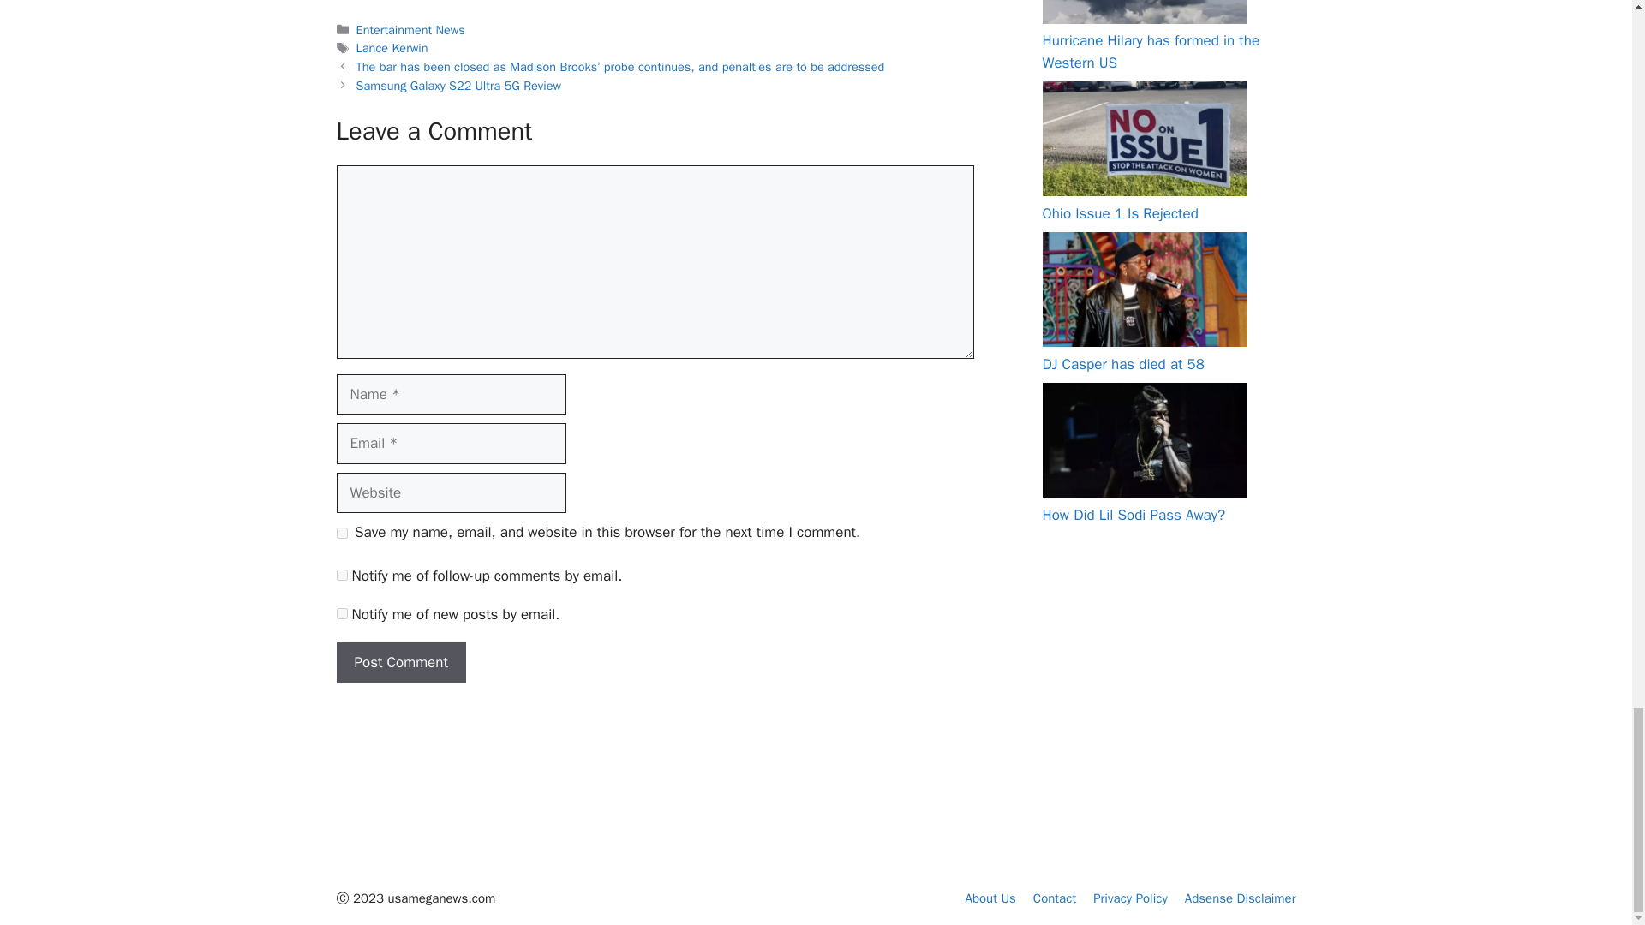 The height and width of the screenshot is (925, 1645). I want to click on subscribe, so click(341, 576).